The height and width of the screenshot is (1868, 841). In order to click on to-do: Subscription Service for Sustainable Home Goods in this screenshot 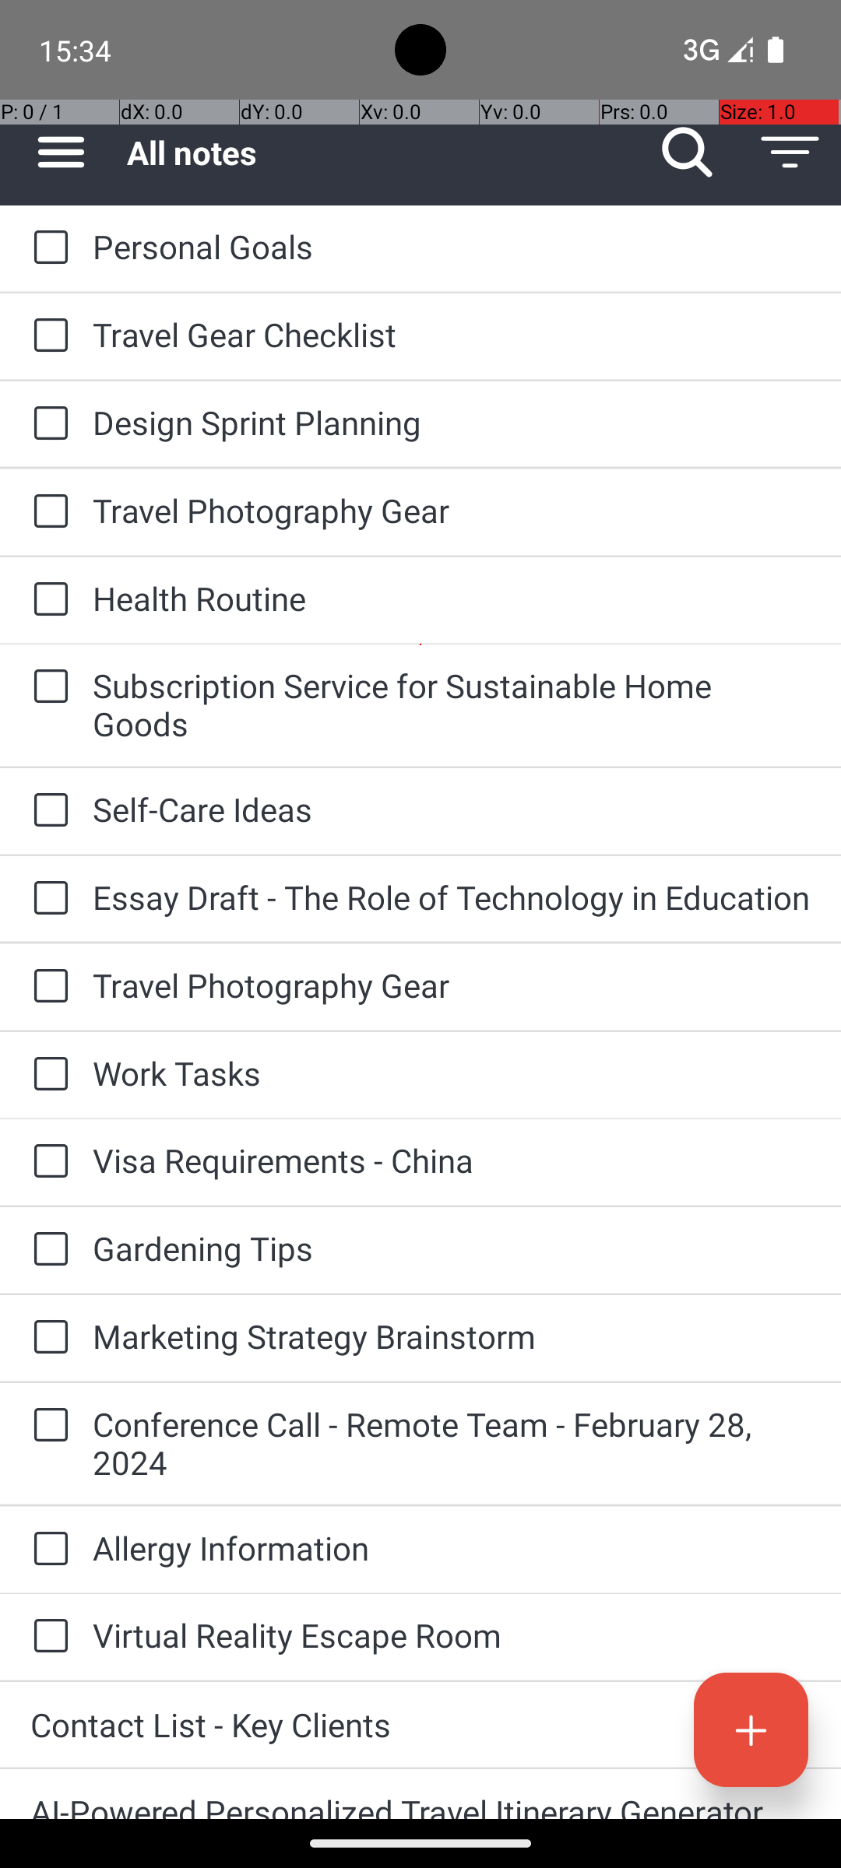, I will do `click(47, 686)`.